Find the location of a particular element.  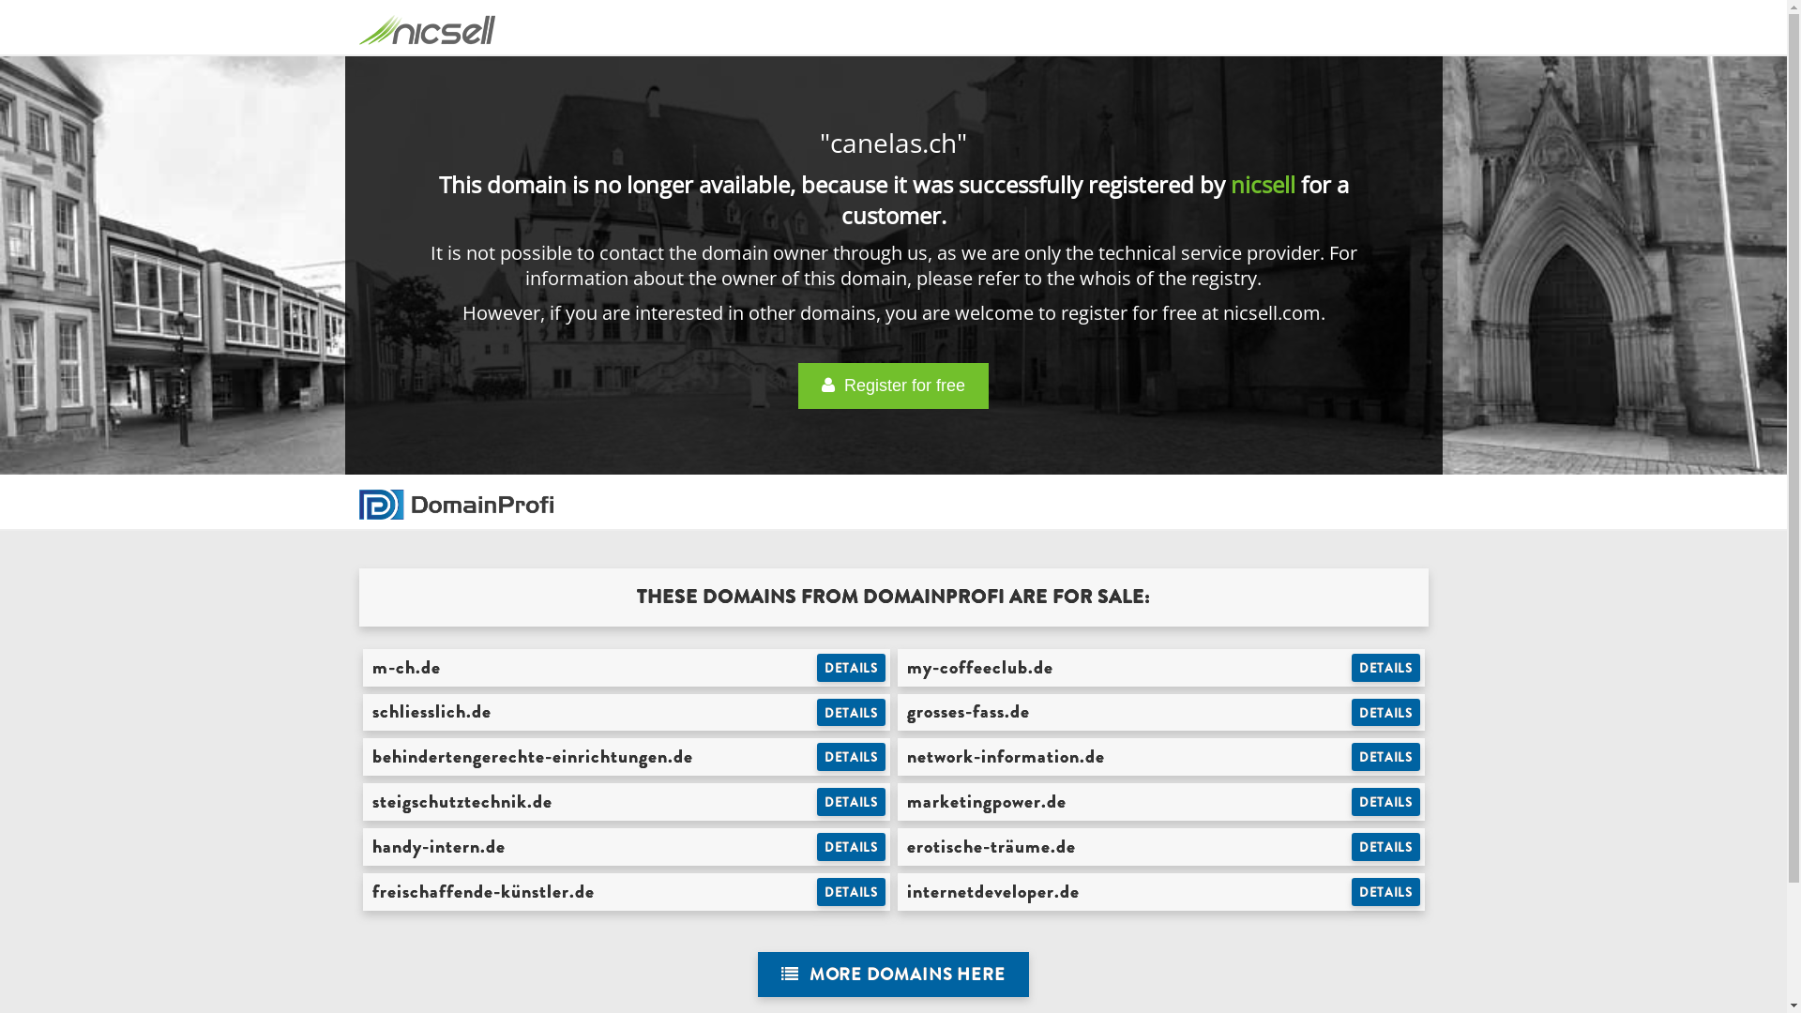

DETAILS is located at coordinates (1386, 847).